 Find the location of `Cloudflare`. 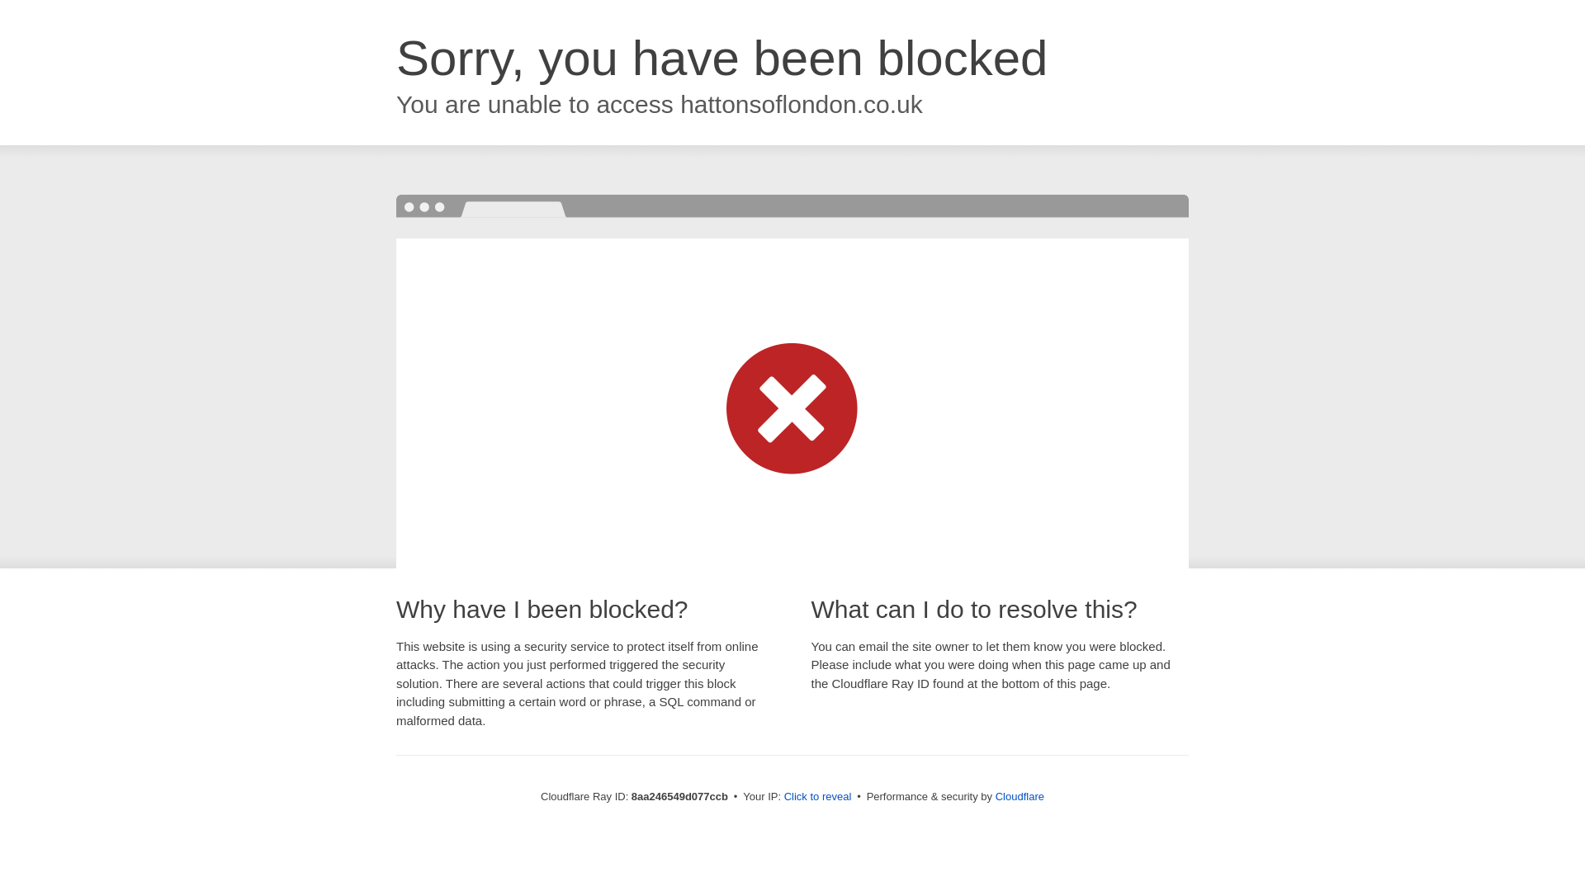

Cloudflare is located at coordinates (1020, 796).